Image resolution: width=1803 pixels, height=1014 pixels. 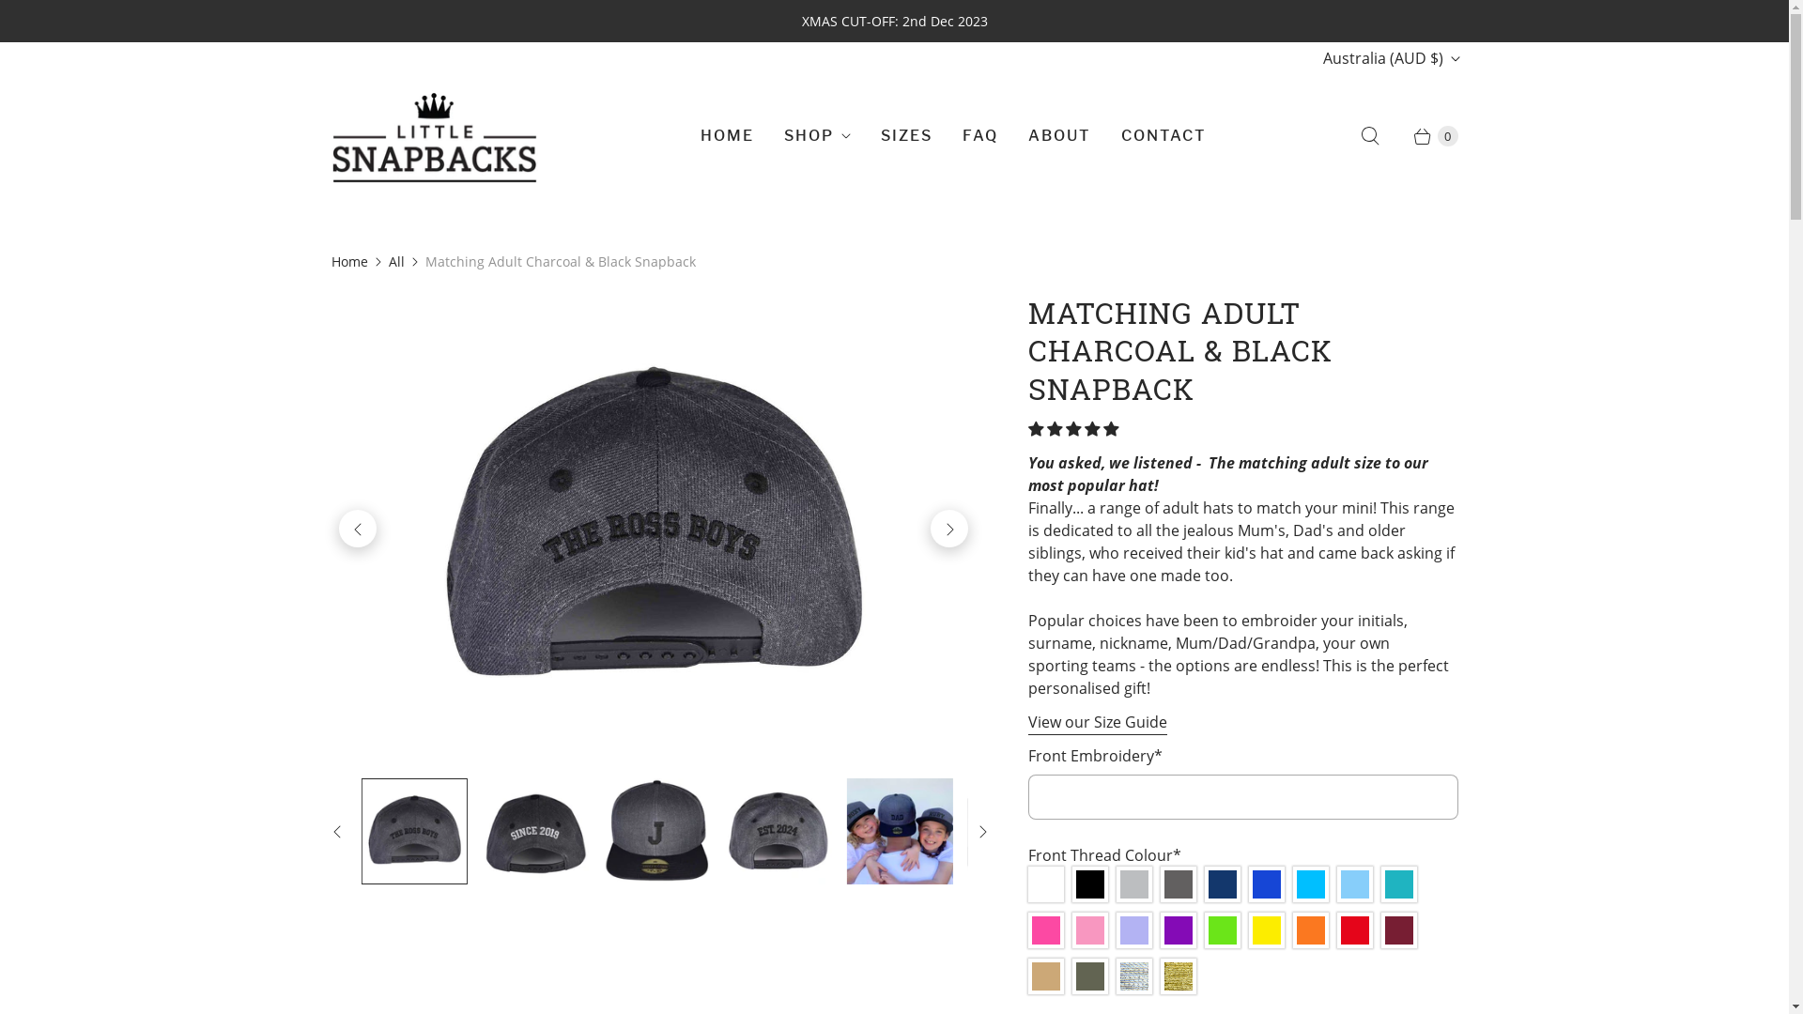 What do you see at coordinates (907, 136) in the screenshot?
I see `SIZES` at bounding box center [907, 136].